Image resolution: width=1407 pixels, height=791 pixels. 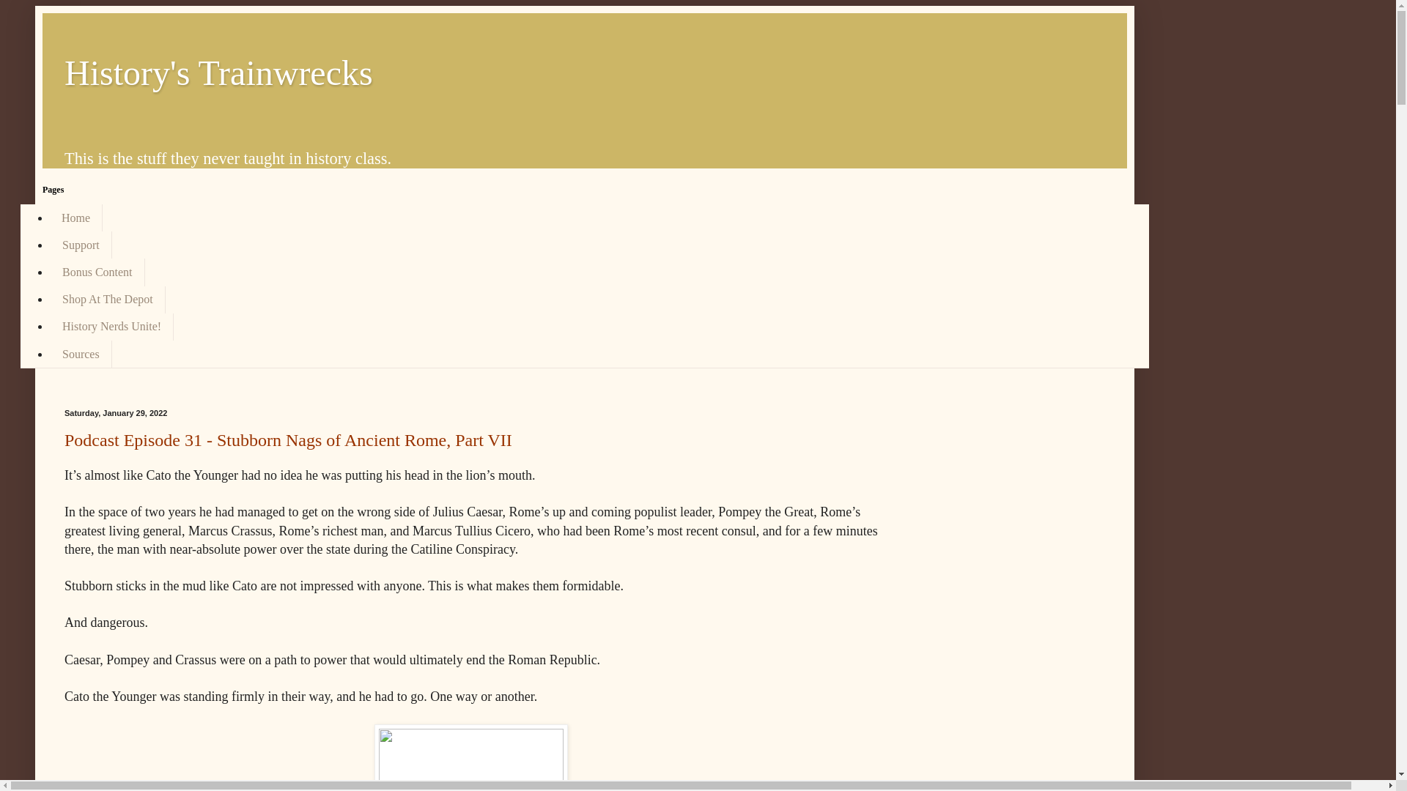 I want to click on Support, so click(x=81, y=245).